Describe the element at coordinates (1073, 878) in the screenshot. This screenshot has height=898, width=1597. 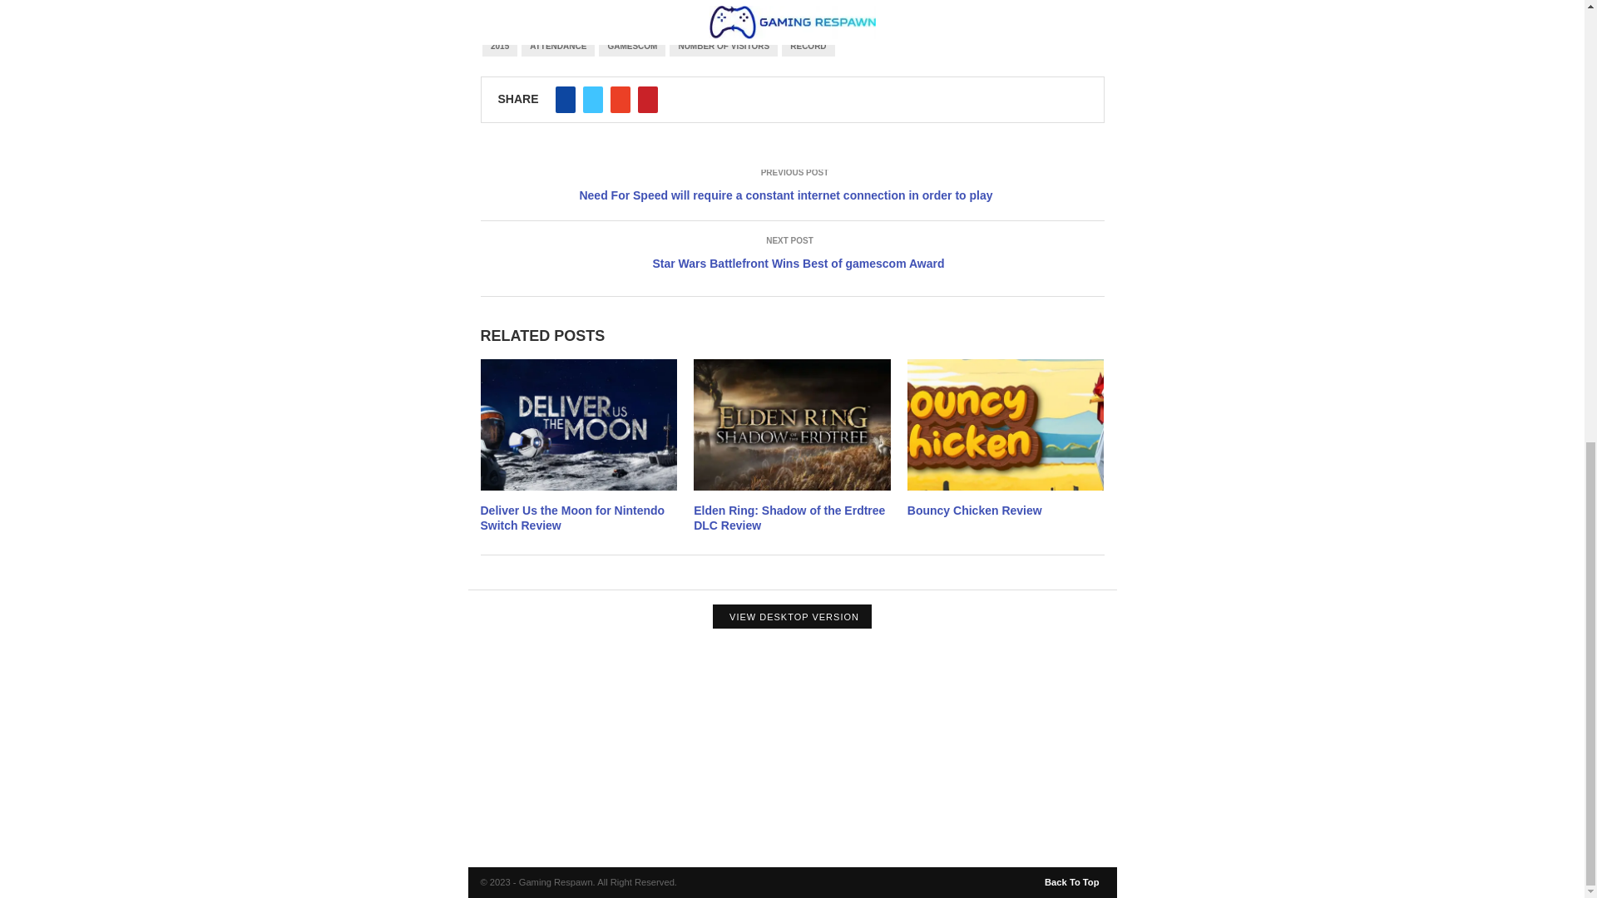
I see `Back To Top` at that location.